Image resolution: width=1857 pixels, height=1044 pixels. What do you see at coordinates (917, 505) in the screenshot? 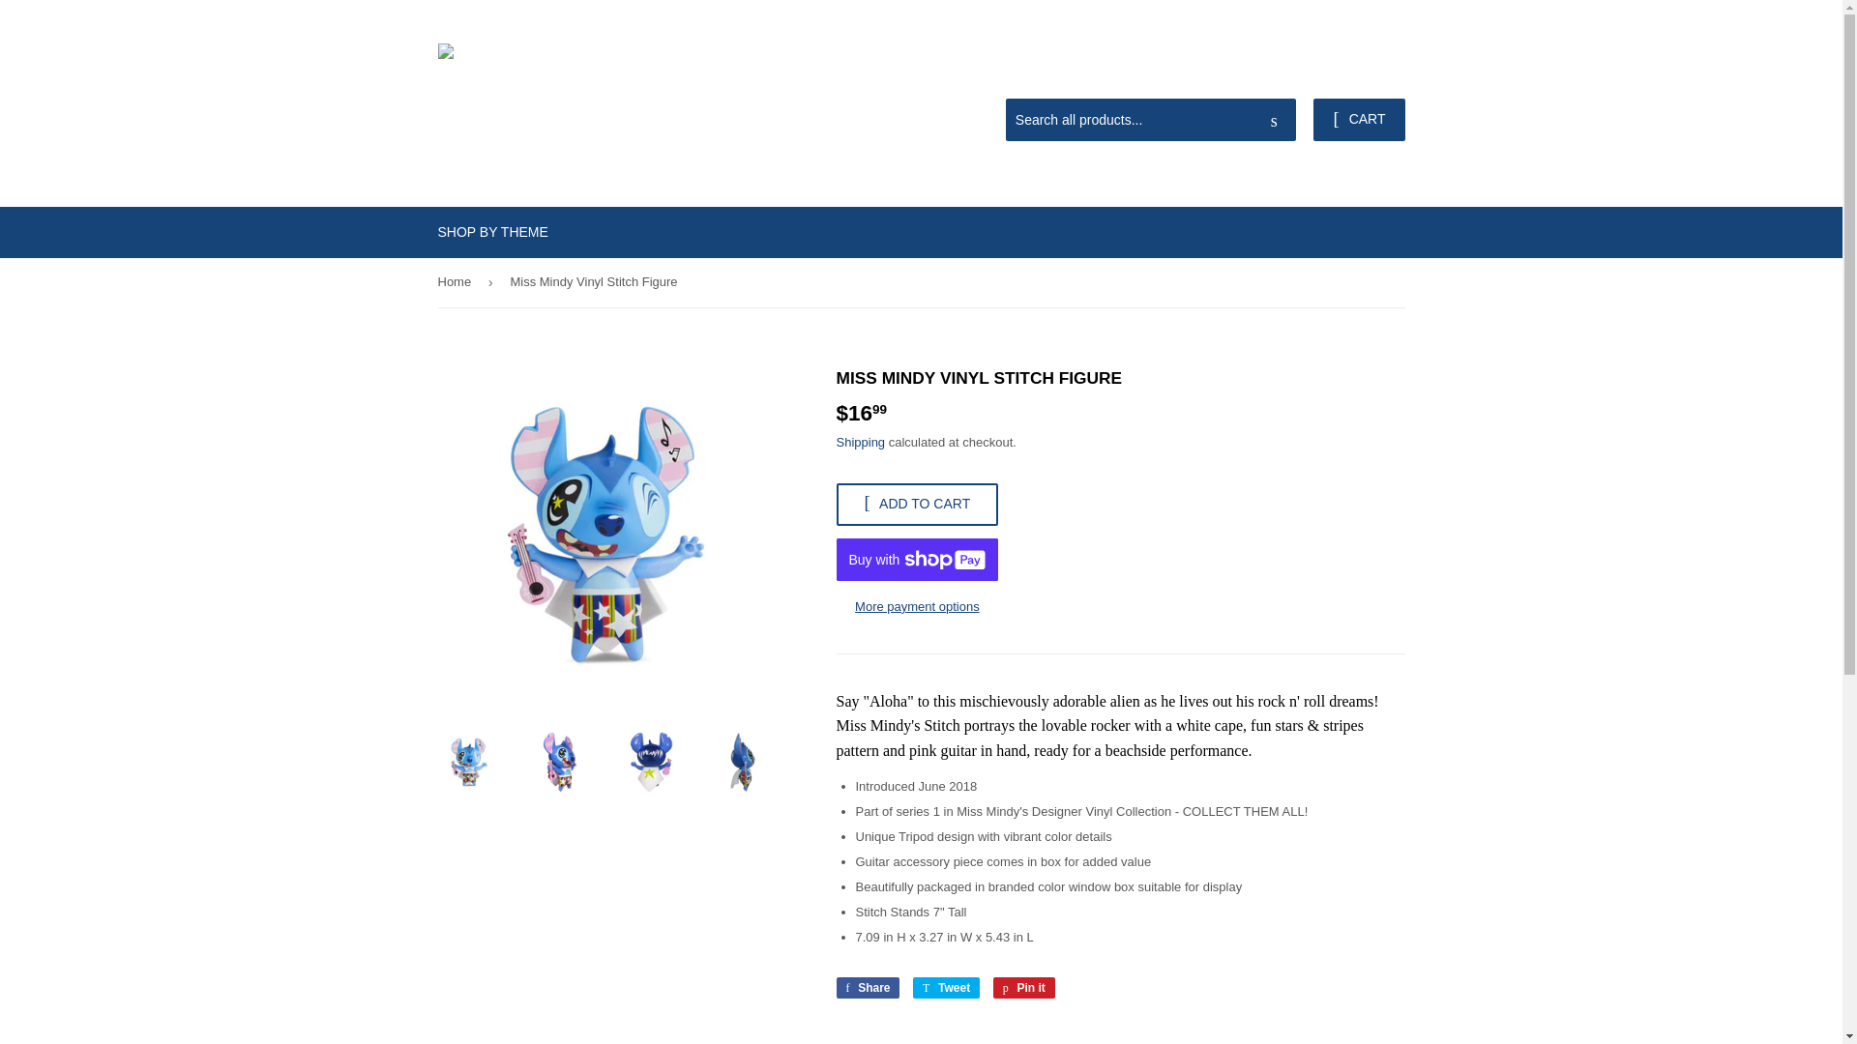
I see `SHOP BY THEME` at bounding box center [917, 505].